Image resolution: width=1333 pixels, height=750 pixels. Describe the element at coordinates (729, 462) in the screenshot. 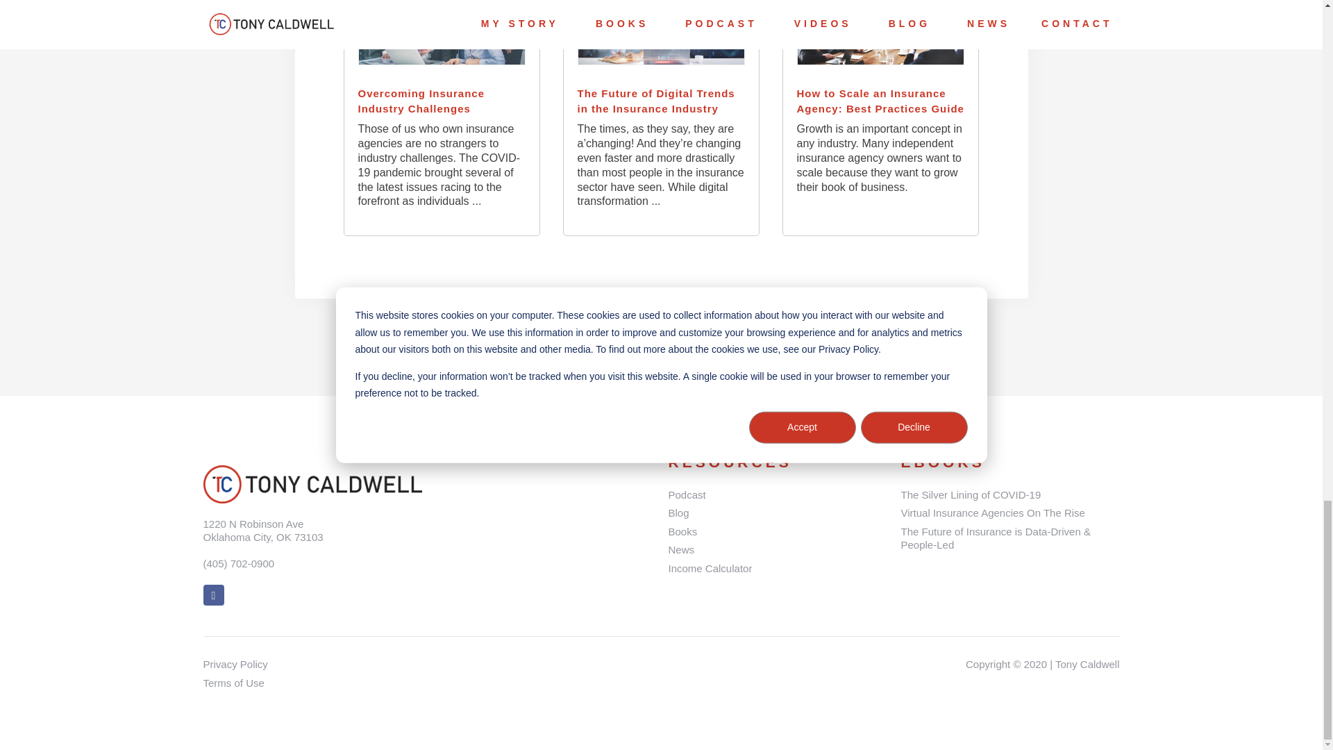

I see `RESOURCES` at that location.